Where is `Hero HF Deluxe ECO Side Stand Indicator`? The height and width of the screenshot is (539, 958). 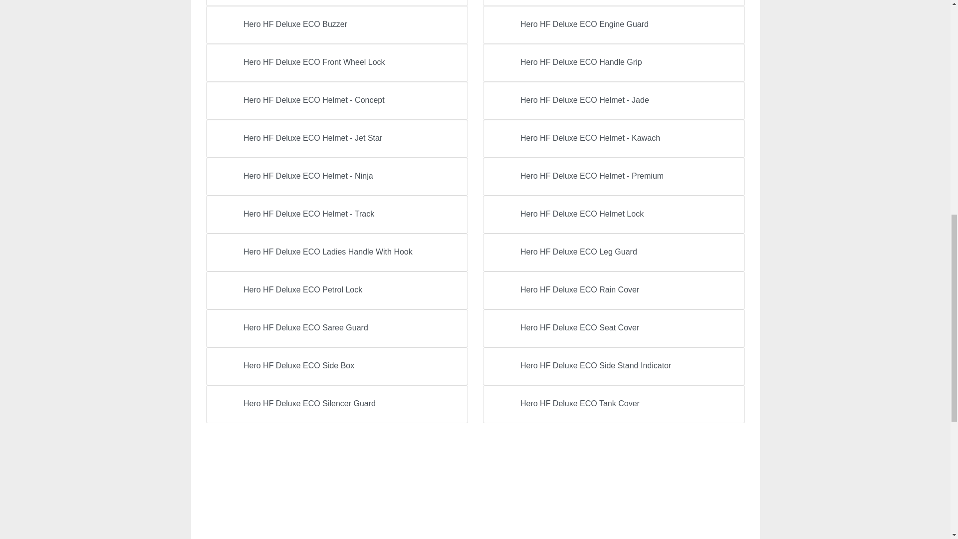 Hero HF Deluxe ECO Side Stand Indicator is located at coordinates (614, 366).